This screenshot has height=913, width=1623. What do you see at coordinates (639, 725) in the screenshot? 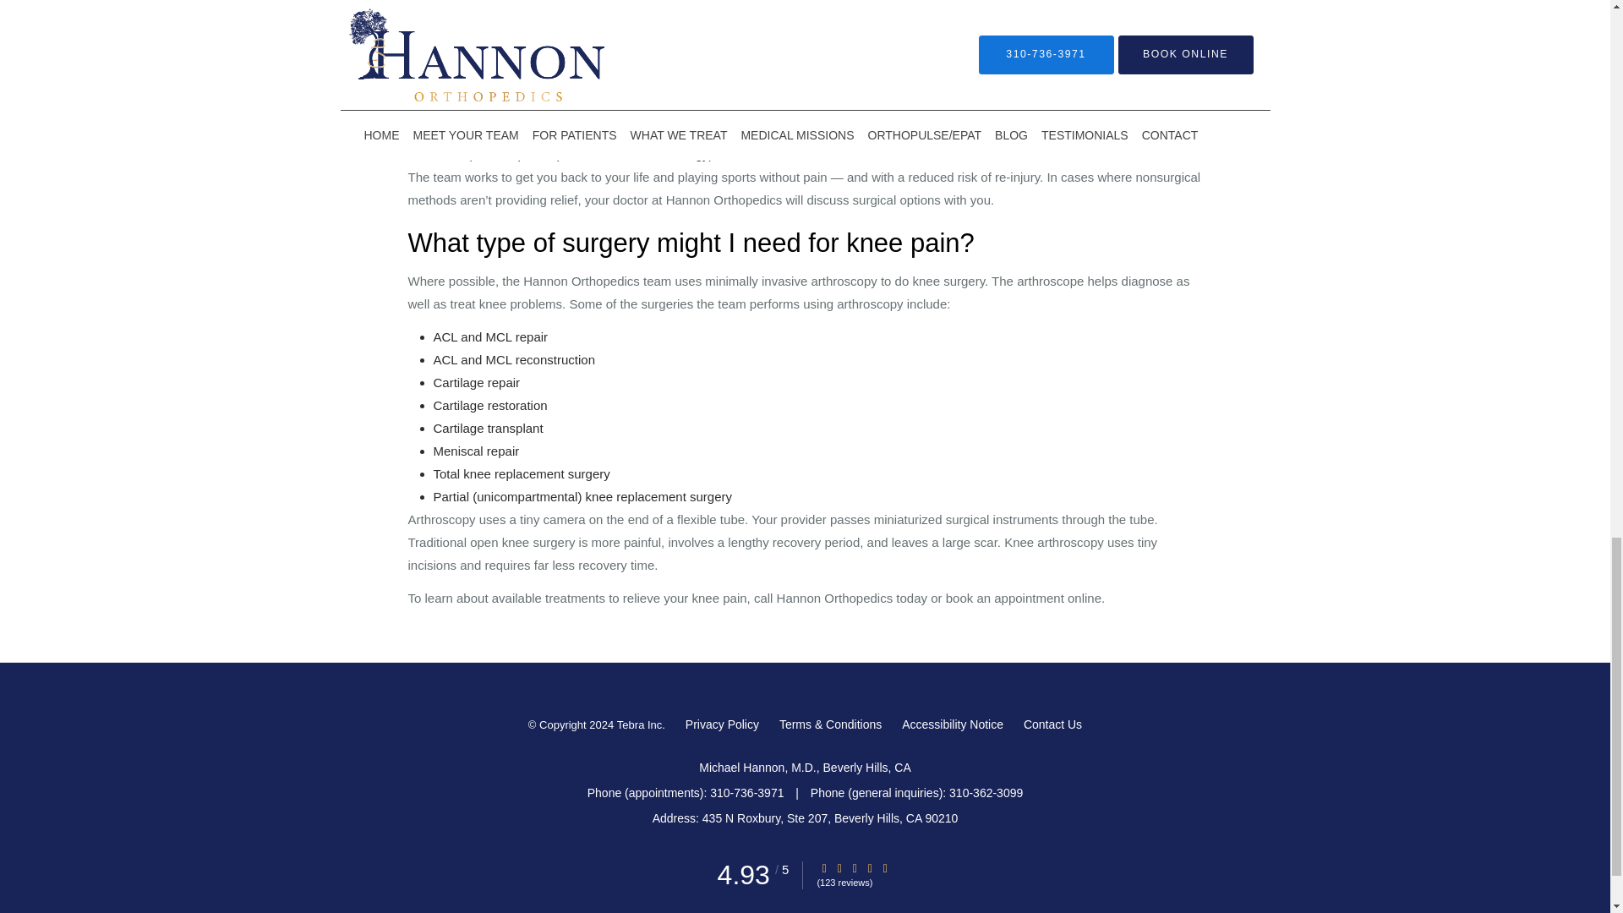
I see `Tebra Inc` at bounding box center [639, 725].